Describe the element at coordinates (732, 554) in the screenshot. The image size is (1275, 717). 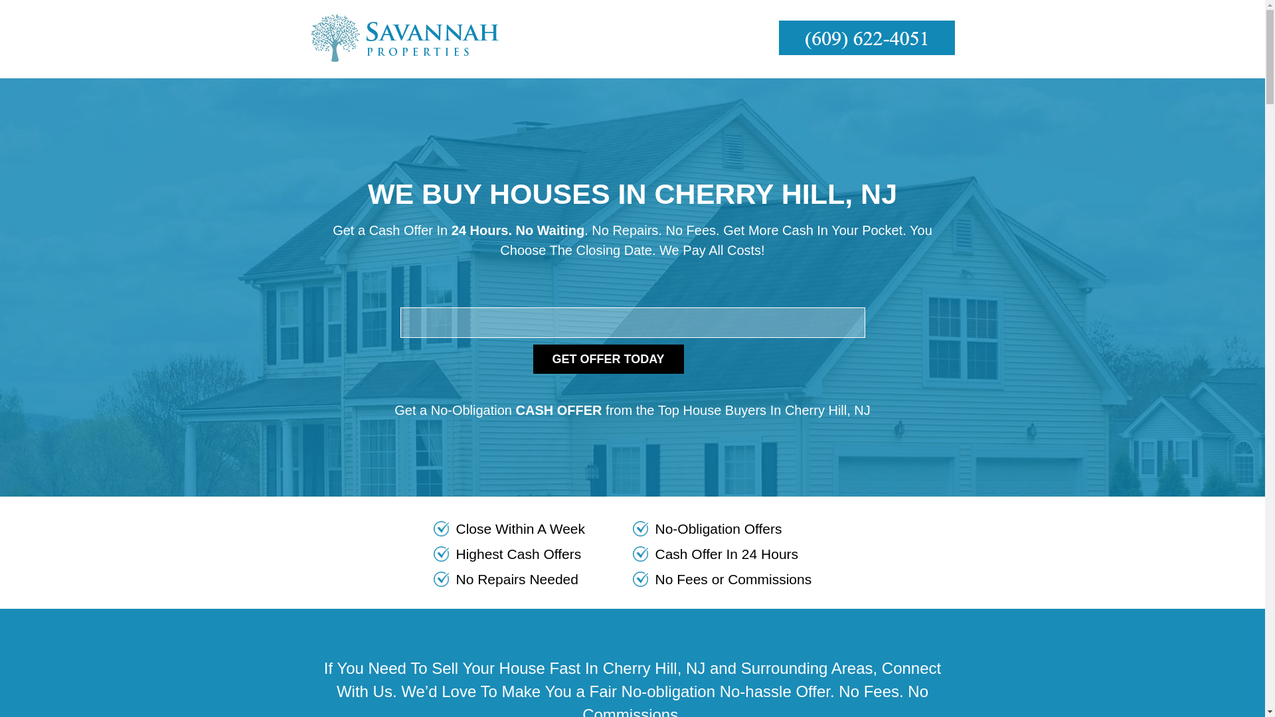
I see `Cash Offer In 24 Hours` at that location.